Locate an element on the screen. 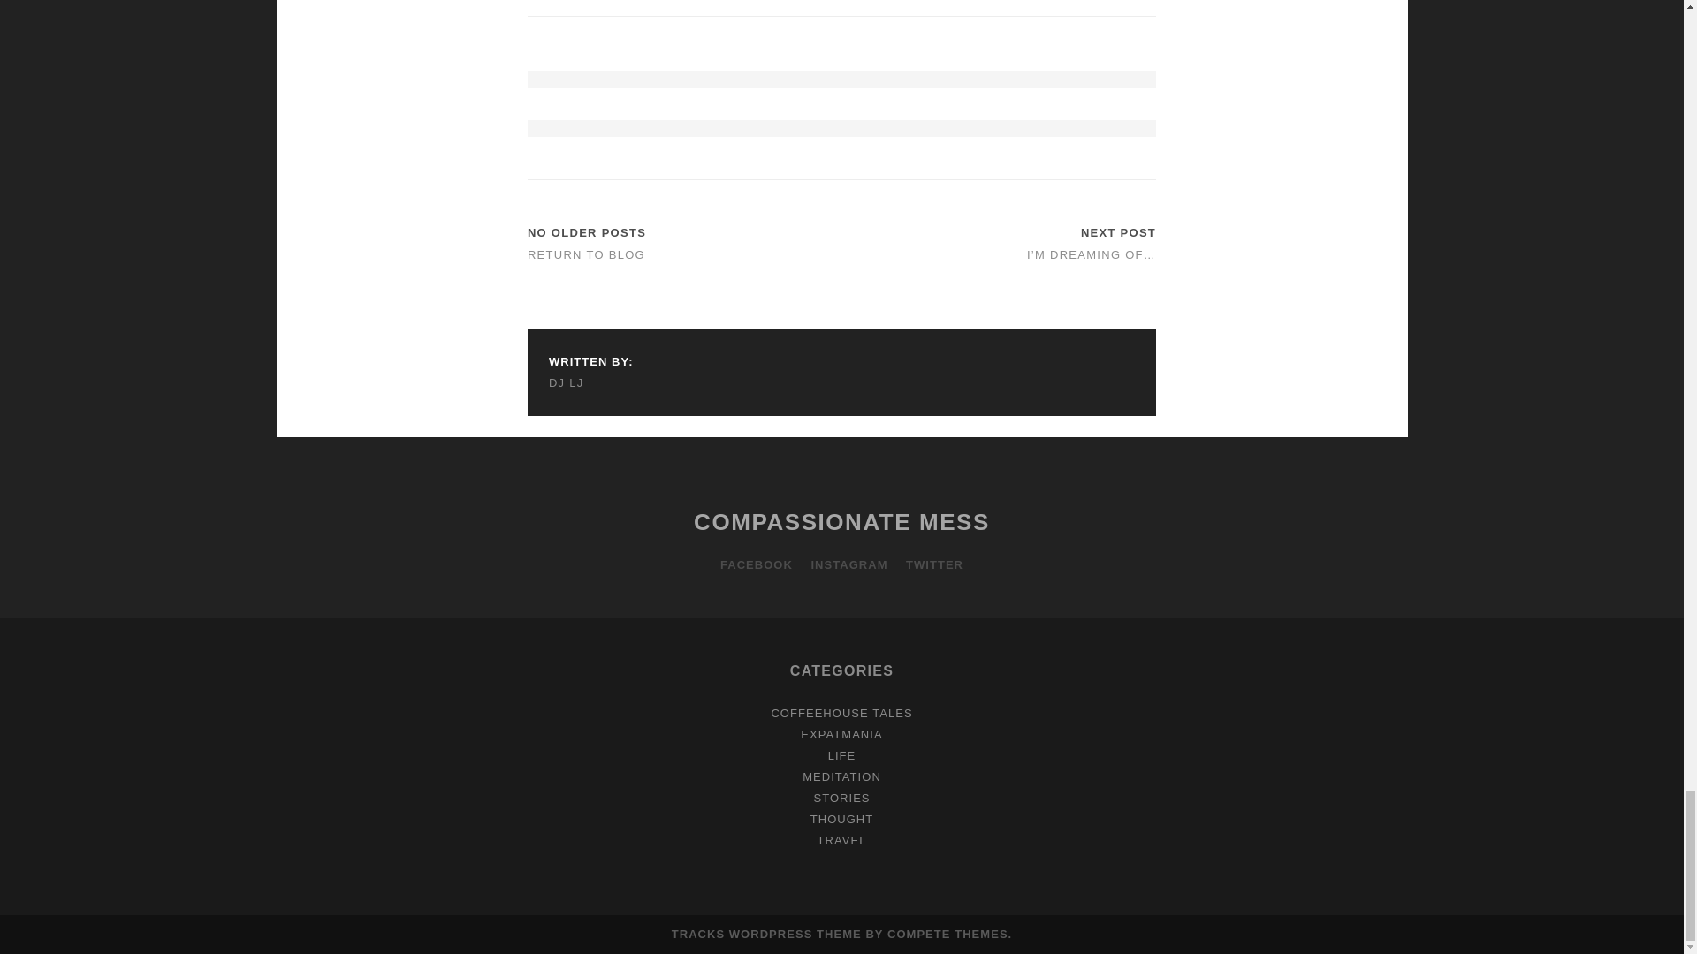 The width and height of the screenshot is (1697, 954). INSTAGRAM is located at coordinates (848, 565).